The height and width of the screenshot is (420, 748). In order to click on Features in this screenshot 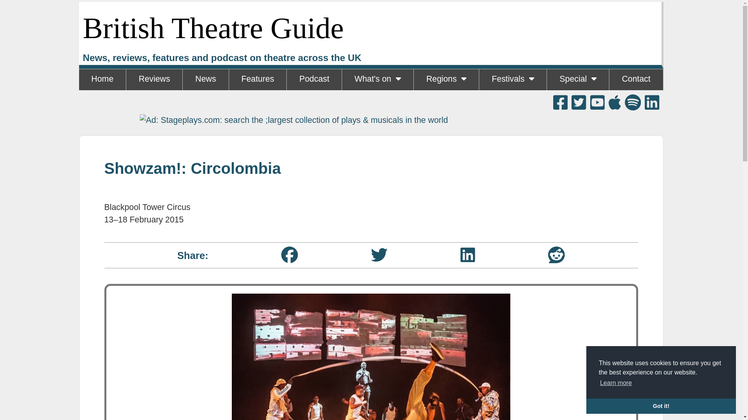, I will do `click(258, 79)`.